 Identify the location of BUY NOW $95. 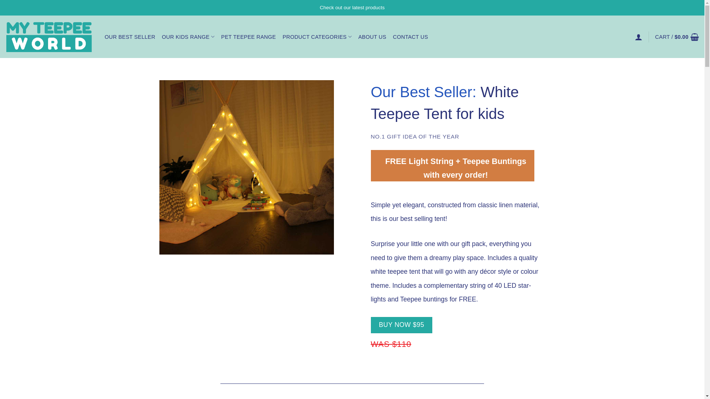
(402, 325).